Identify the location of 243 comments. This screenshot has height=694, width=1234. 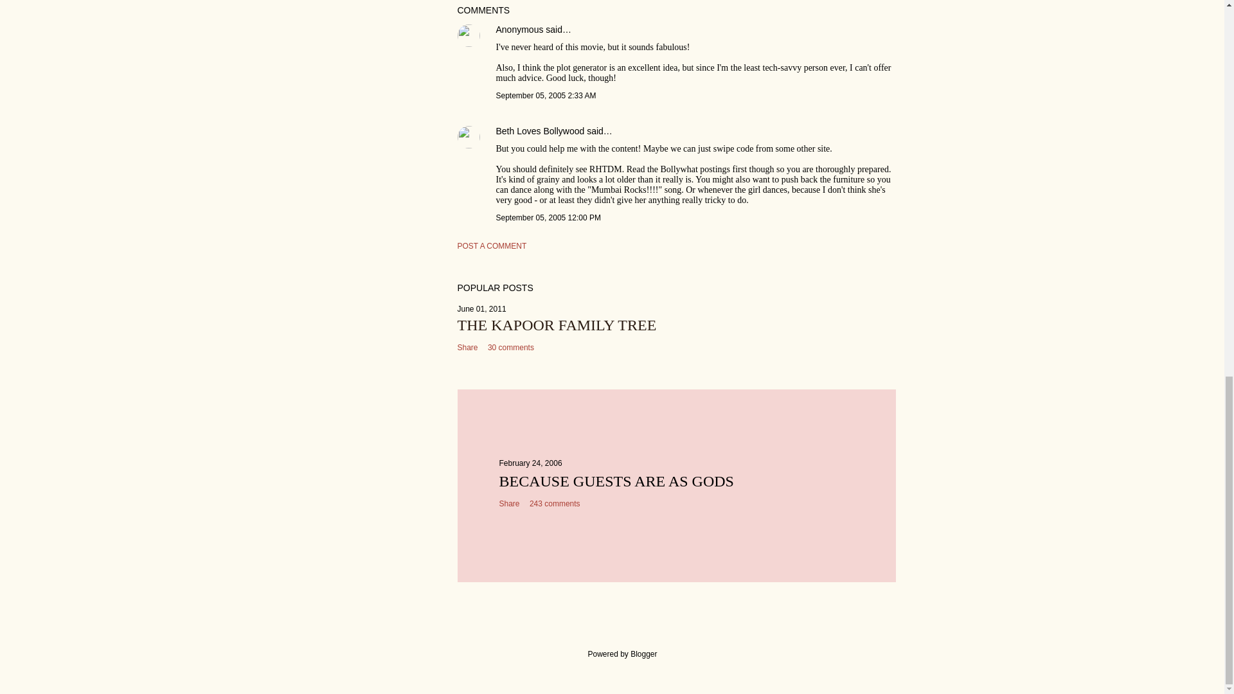
(554, 503).